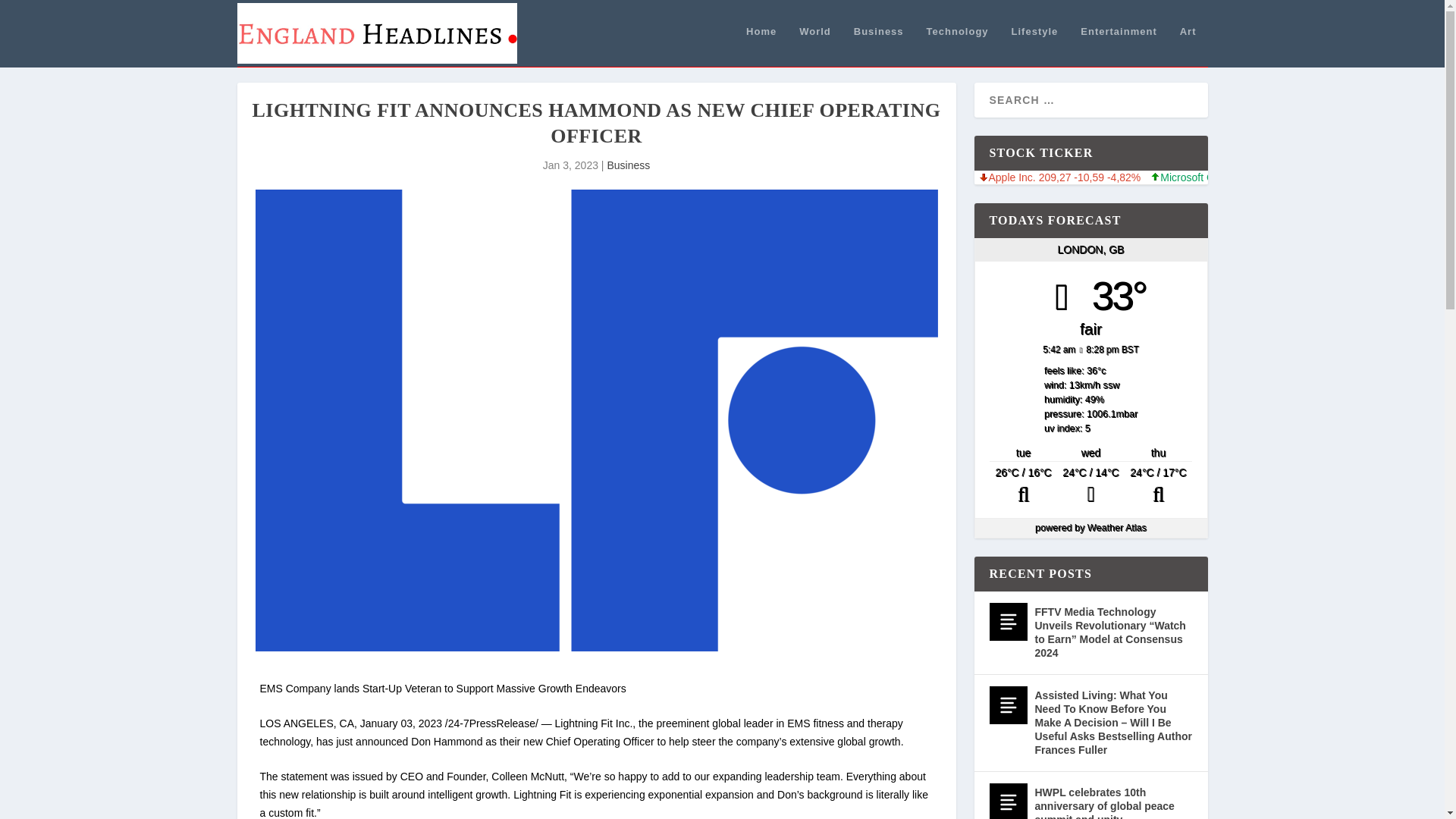 This screenshot has width=1456, height=819. Describe the element at coordinates (1034, 45) in the screenshot. I see `Lifestyle` at that location.